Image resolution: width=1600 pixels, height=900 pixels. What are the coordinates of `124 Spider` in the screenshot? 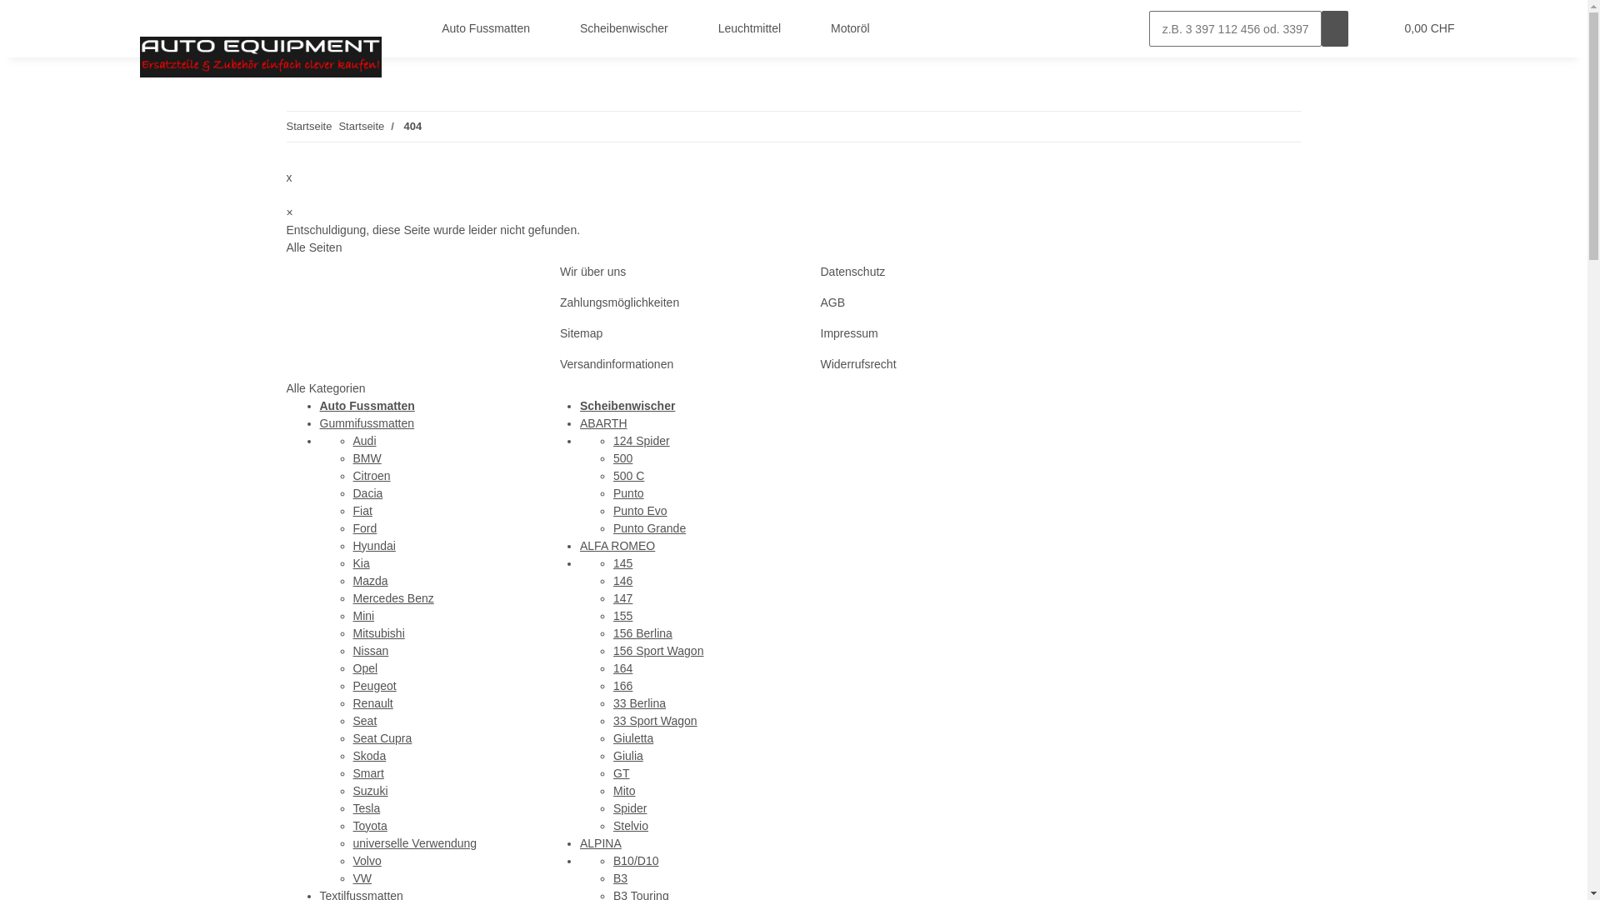 It's located at (642, 440).